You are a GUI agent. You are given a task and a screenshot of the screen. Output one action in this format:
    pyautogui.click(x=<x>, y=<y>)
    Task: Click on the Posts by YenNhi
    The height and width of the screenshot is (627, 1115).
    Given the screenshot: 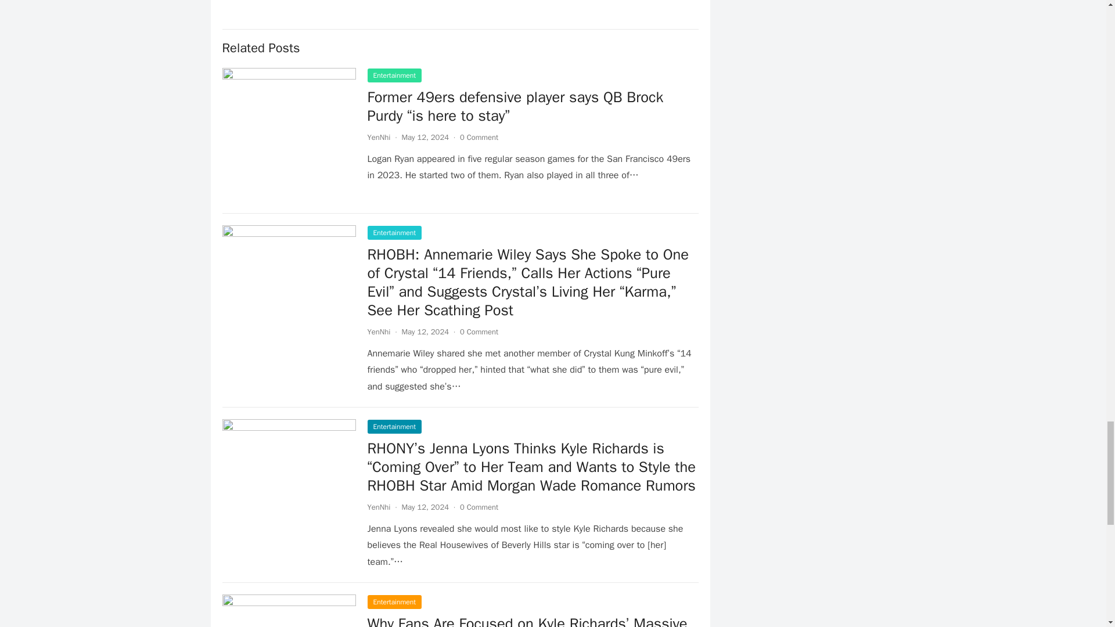 What is the action you would take?
    pyautogui.click(x=379, y=331)
    